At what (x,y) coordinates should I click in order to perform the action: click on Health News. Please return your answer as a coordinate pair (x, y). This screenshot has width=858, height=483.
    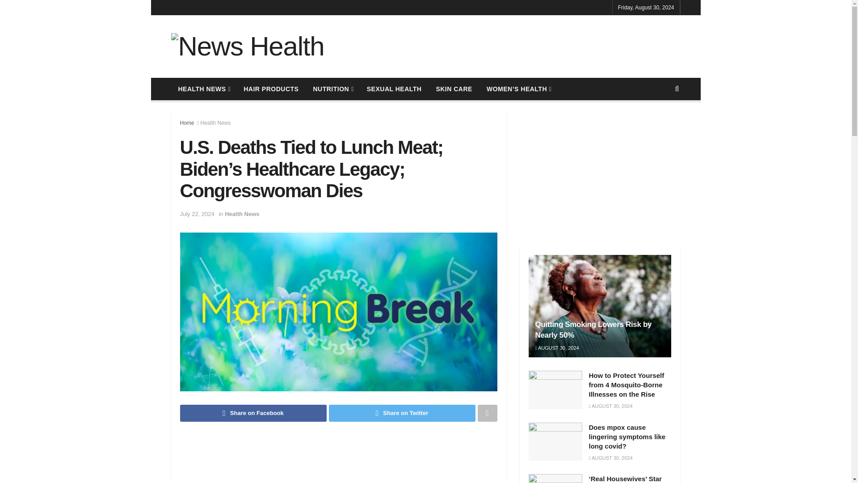
    Looking at the image, I should click on (215, 123).